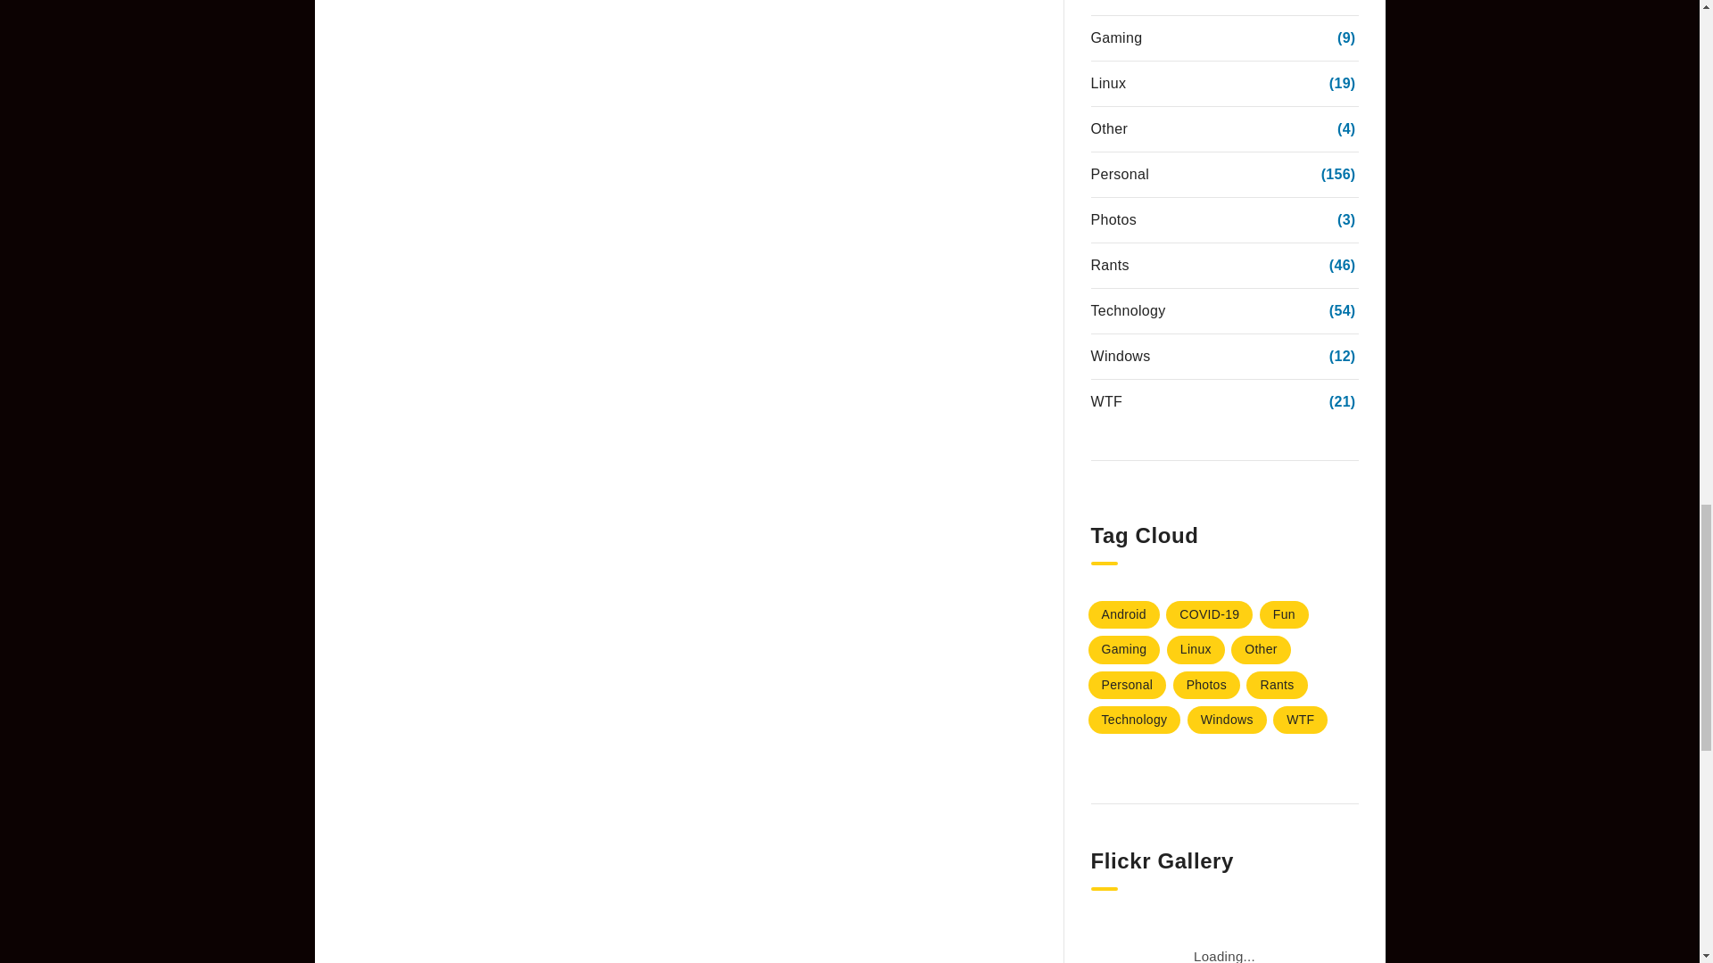 This screenshot has width=1713, height=963. Describe the element at coordinates (1124, 649) in the screenshot. I see `Gaming` at that location.